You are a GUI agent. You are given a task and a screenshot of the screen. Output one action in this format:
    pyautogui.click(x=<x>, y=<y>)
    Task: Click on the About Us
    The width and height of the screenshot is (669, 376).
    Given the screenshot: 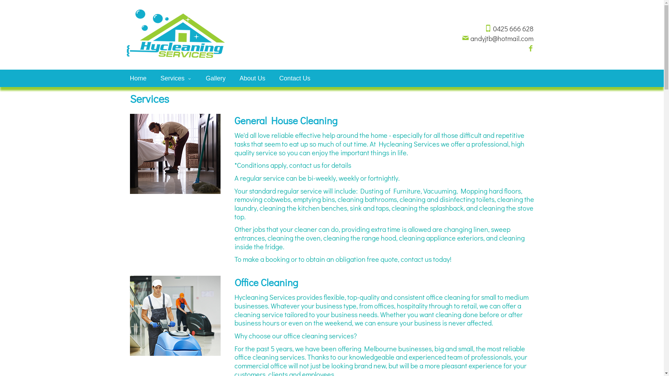 What is the action you would take?
    pyautogui.click(x=253, y=78)
    